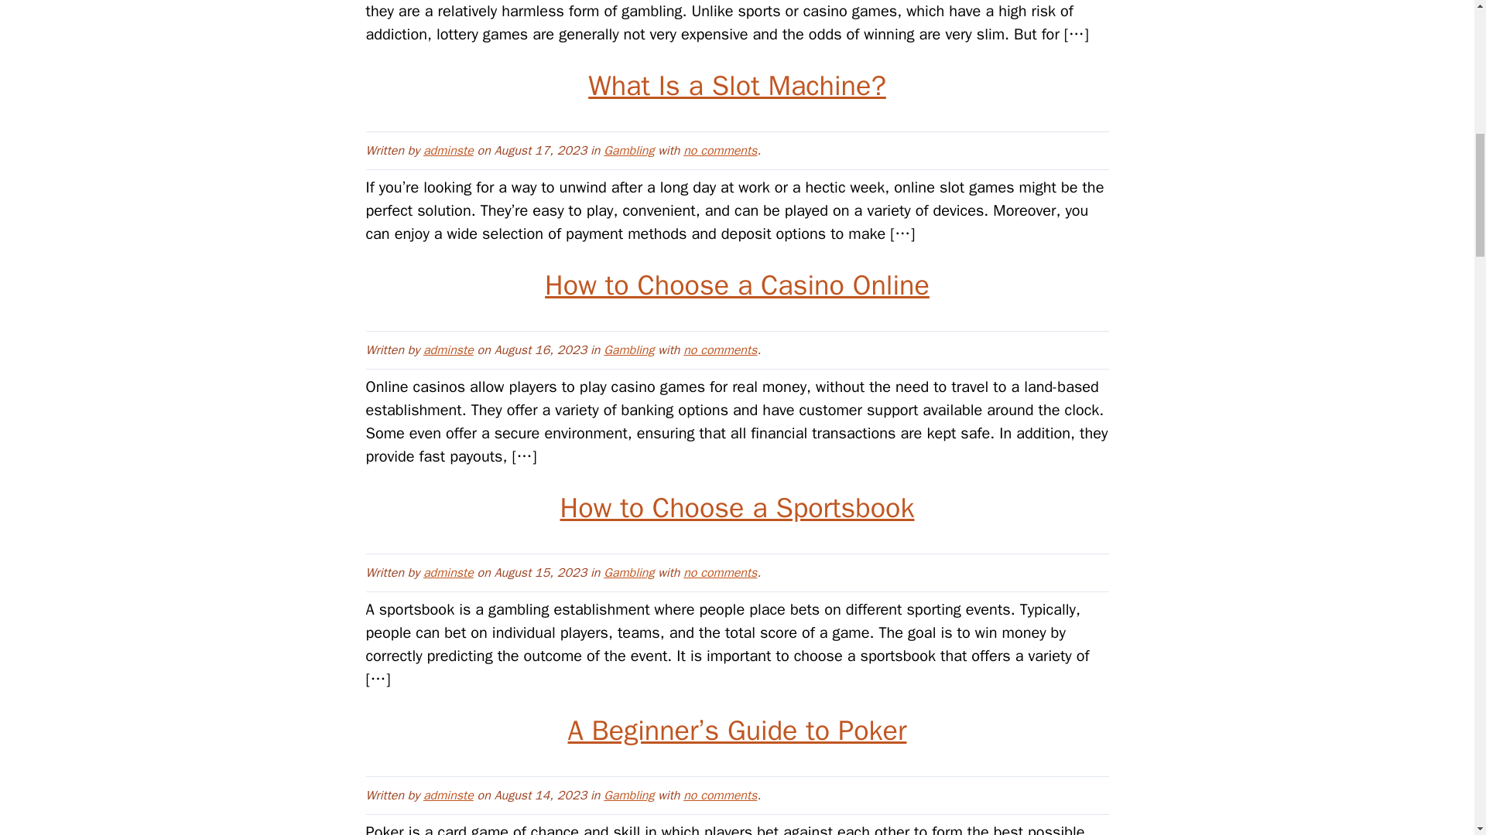 Image resolution: width=1486 pixels, height=835 pixels. Describe the element at coordinates (449, 572) in the screenshot. I see `adminste` at that location.